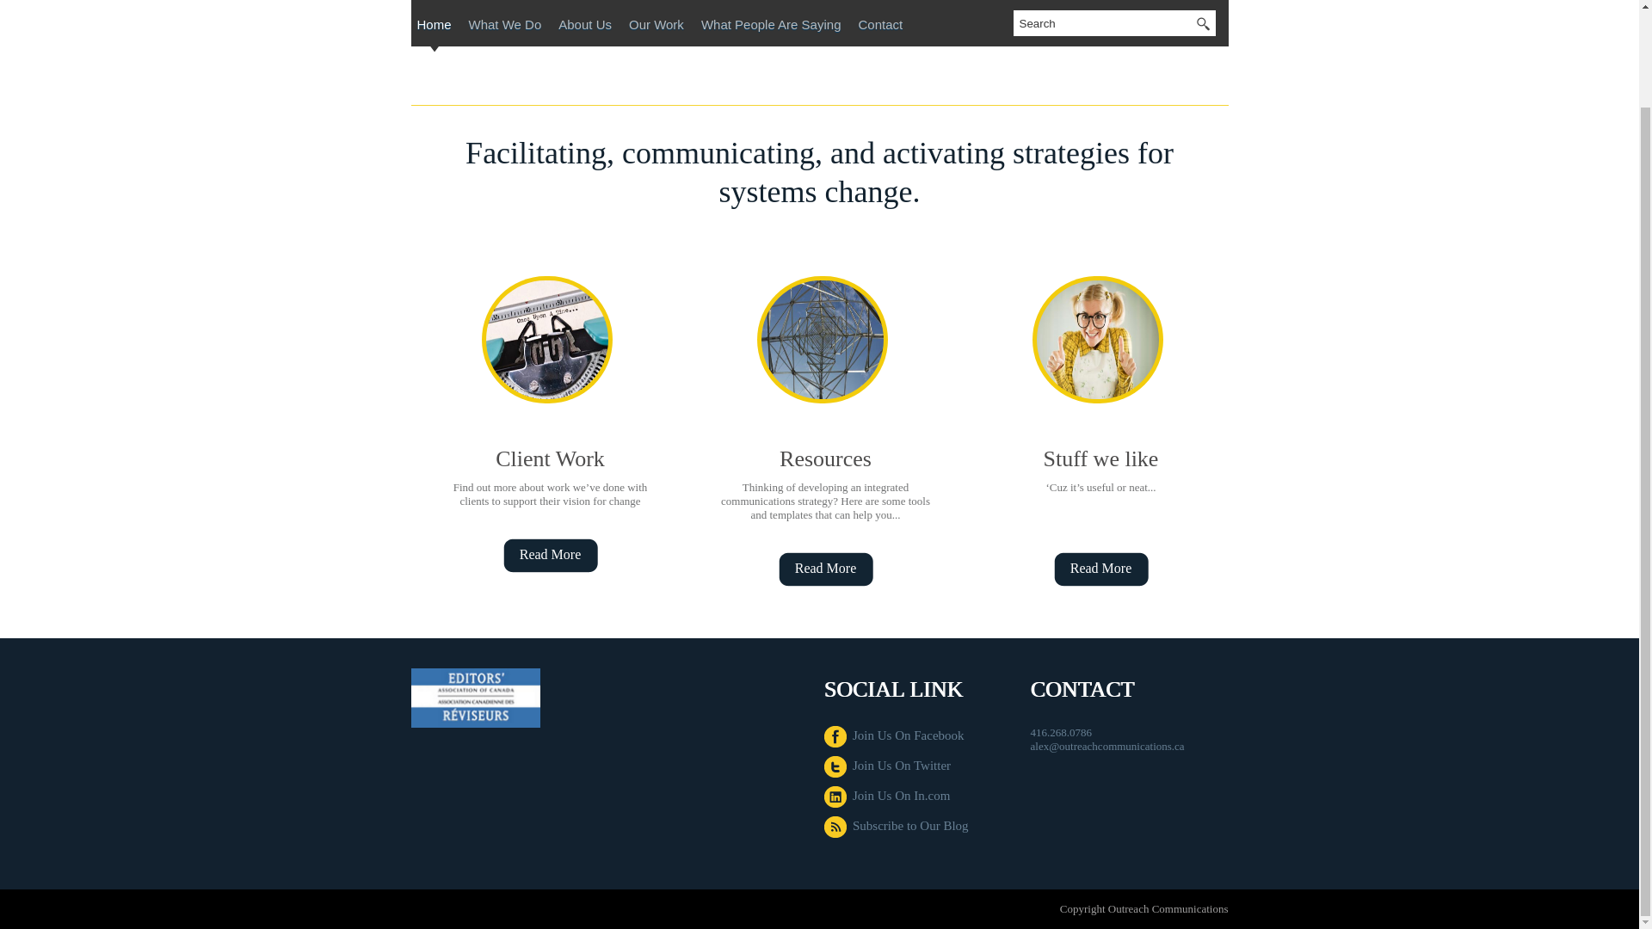 Image resolution: width=1652 pixels, height=929 pixels. I want to click on   Join Us On Facebook, so click(895, 735).